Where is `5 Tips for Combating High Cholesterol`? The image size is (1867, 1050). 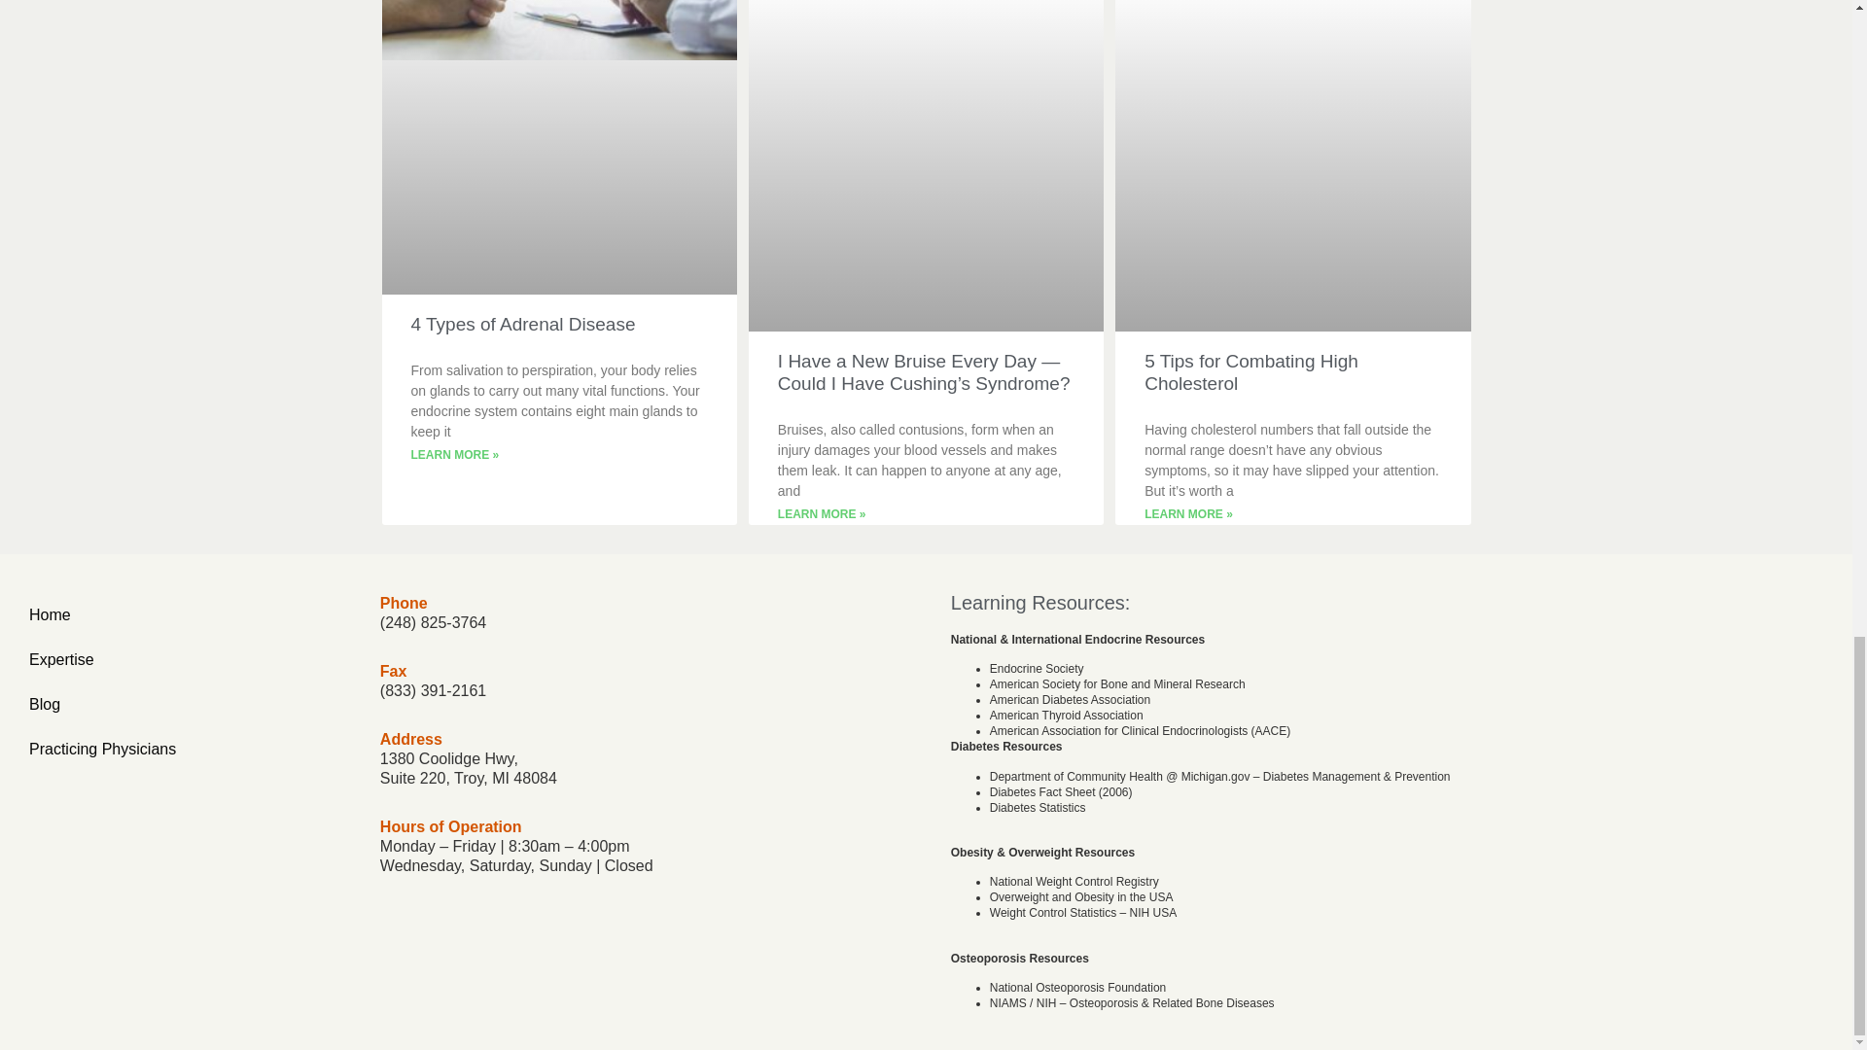 5 Tips for Combating High Cholesterol is located at coordinates (1251, 371).